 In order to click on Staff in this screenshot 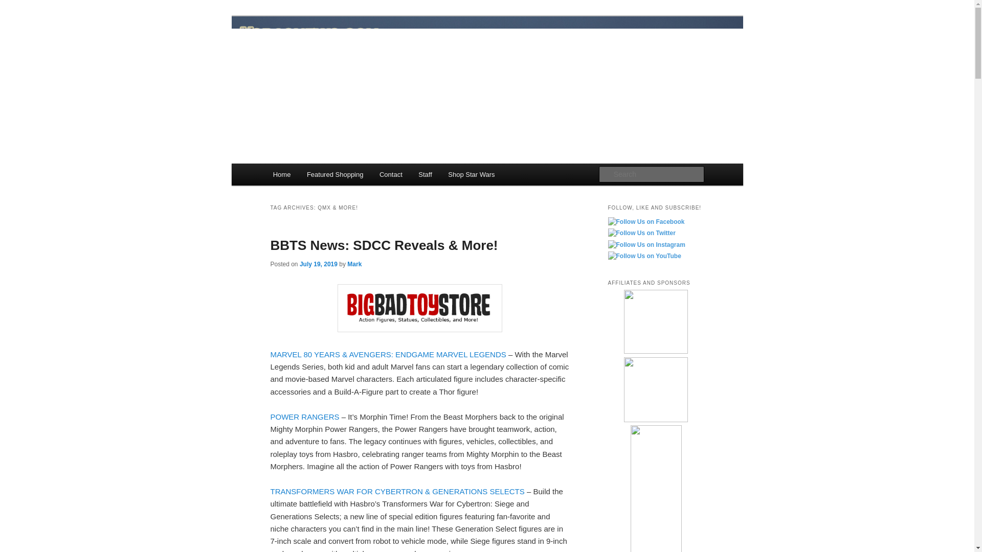, I will do `click(425, 174)`.